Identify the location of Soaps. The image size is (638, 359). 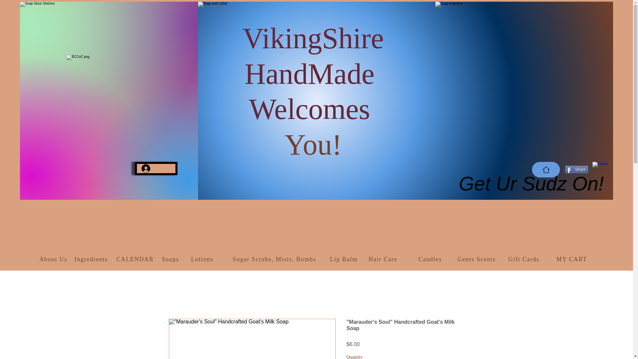
(171, 259).